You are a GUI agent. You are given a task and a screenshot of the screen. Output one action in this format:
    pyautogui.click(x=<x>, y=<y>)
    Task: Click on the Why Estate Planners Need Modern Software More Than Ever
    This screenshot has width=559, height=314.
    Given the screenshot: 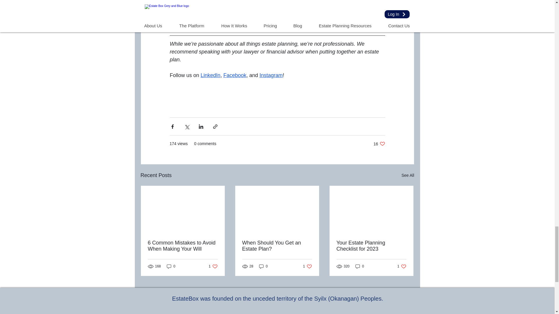 What is the action you would take?
    pyautogui.click(x=252, y=19)
    